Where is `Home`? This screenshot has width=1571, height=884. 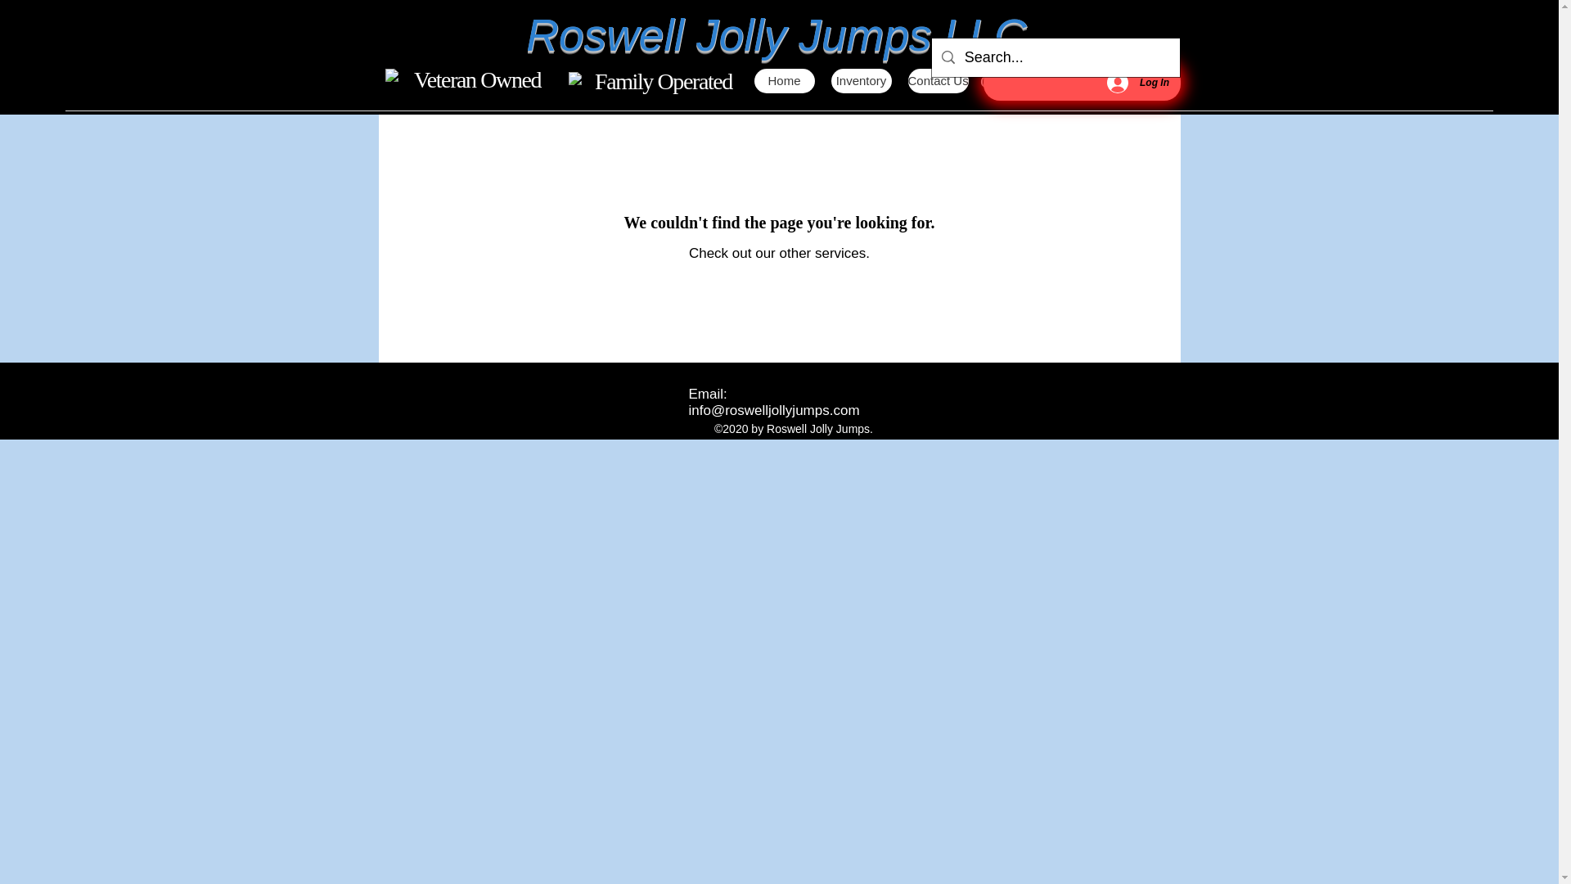 Home is located at coordinates (784, 81).